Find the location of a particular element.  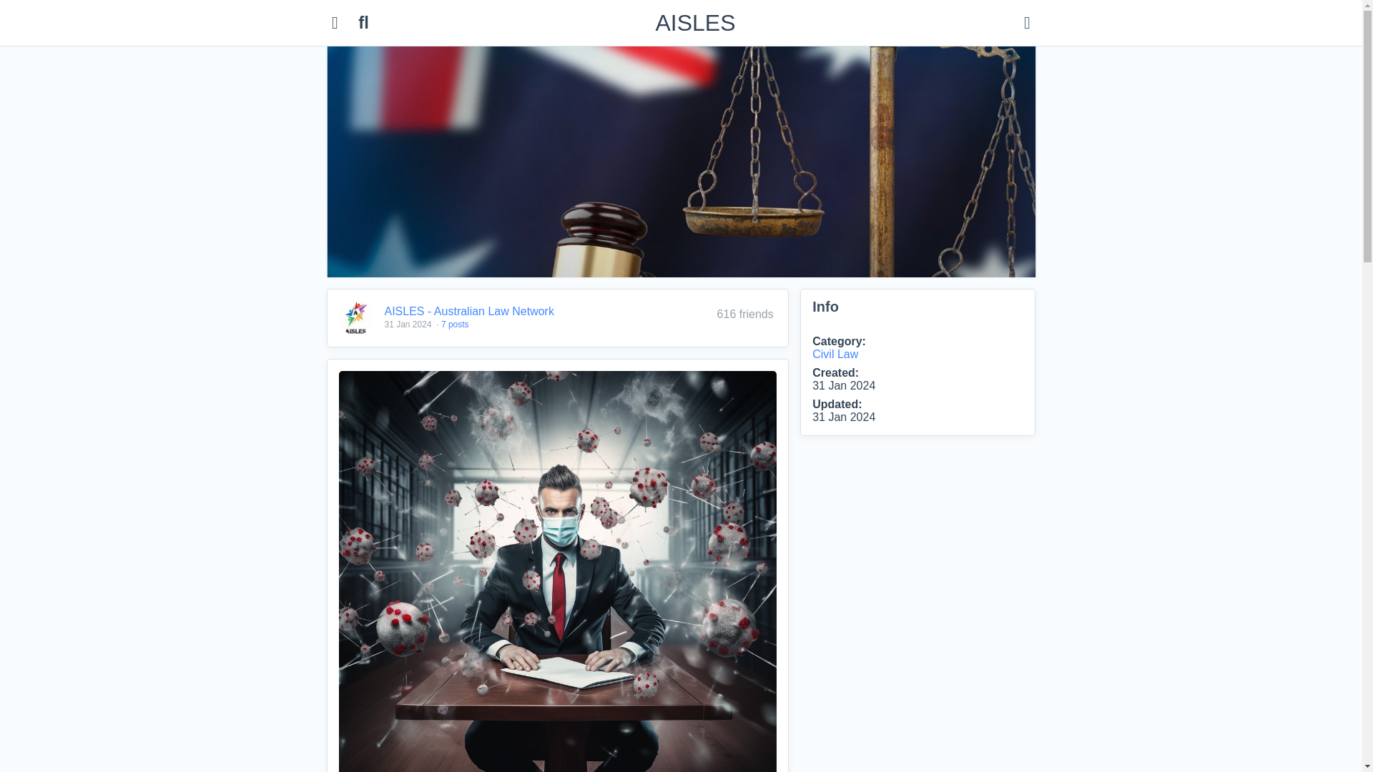

Civil Law is located at coordinates (835, 355).